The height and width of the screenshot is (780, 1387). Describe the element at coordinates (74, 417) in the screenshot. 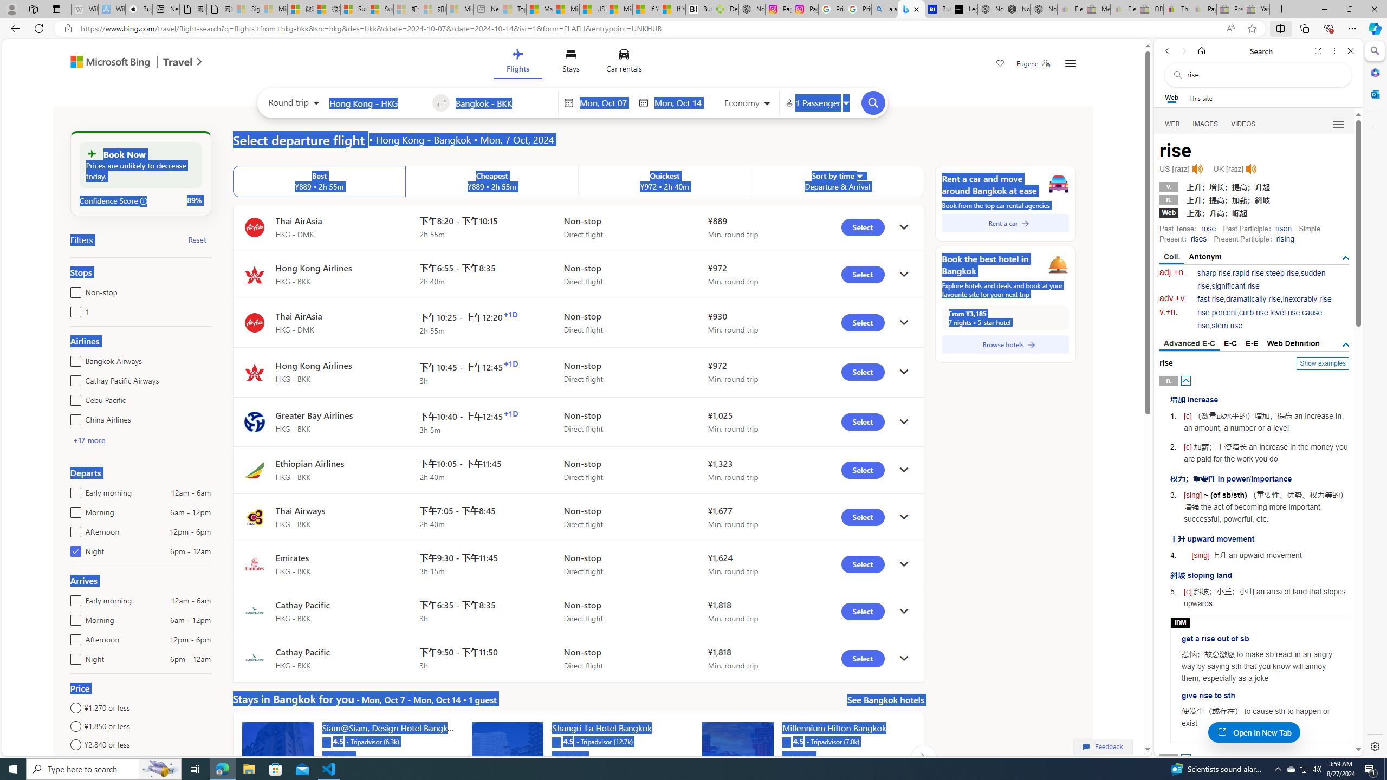

I see `China Airlines` at that location.